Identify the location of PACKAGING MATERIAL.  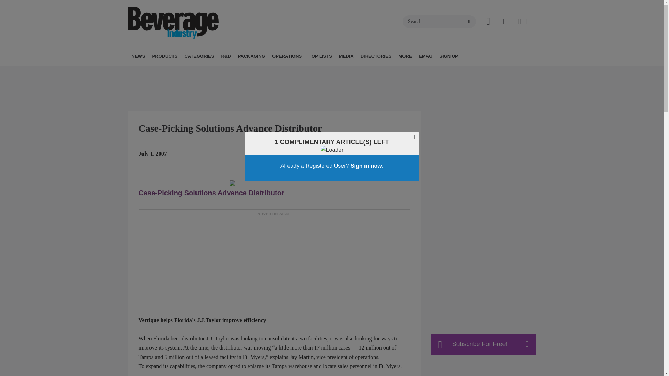
(278, 72).